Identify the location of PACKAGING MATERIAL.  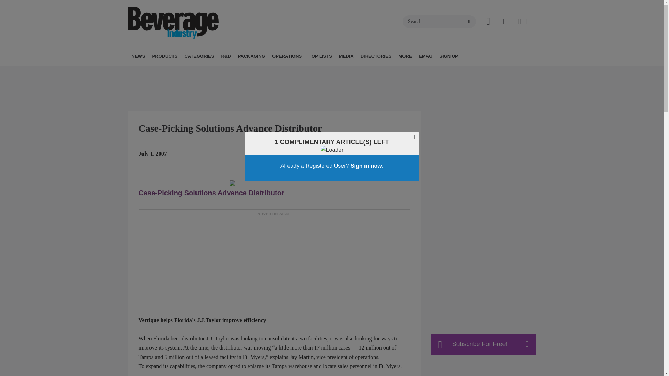
(278, 72).